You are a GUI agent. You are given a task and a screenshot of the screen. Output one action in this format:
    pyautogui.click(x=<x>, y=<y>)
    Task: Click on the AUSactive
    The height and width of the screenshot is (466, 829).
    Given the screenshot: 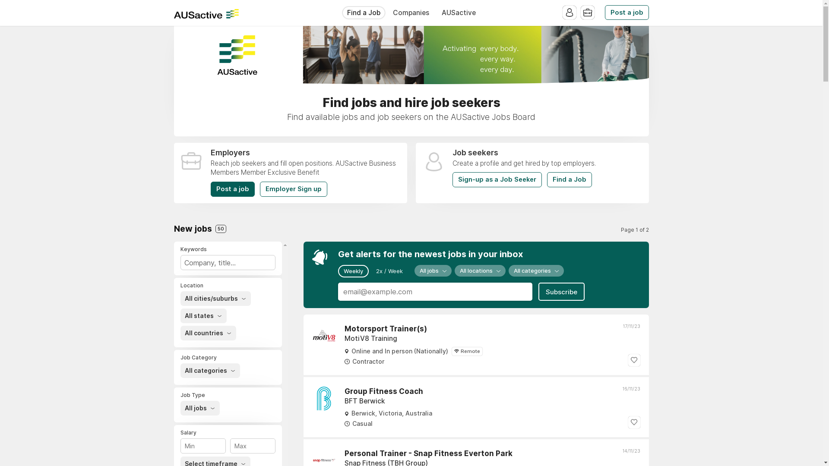 What is the action you would take?
    pyautogui.click(x=206, y=14)
    